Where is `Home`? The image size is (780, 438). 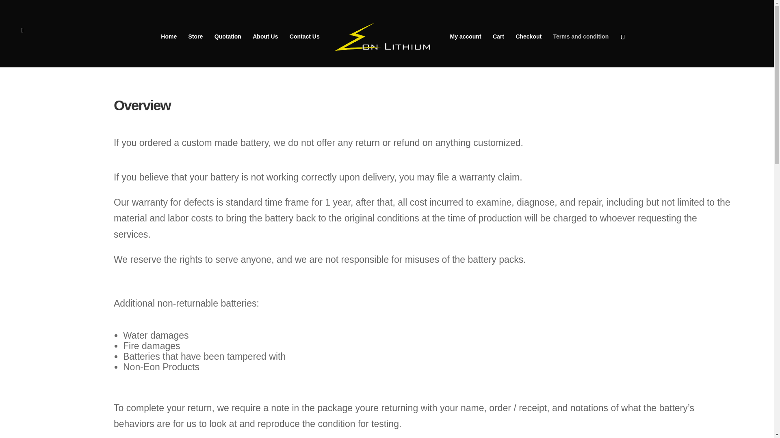
Home is located at coordinates (169, 50).